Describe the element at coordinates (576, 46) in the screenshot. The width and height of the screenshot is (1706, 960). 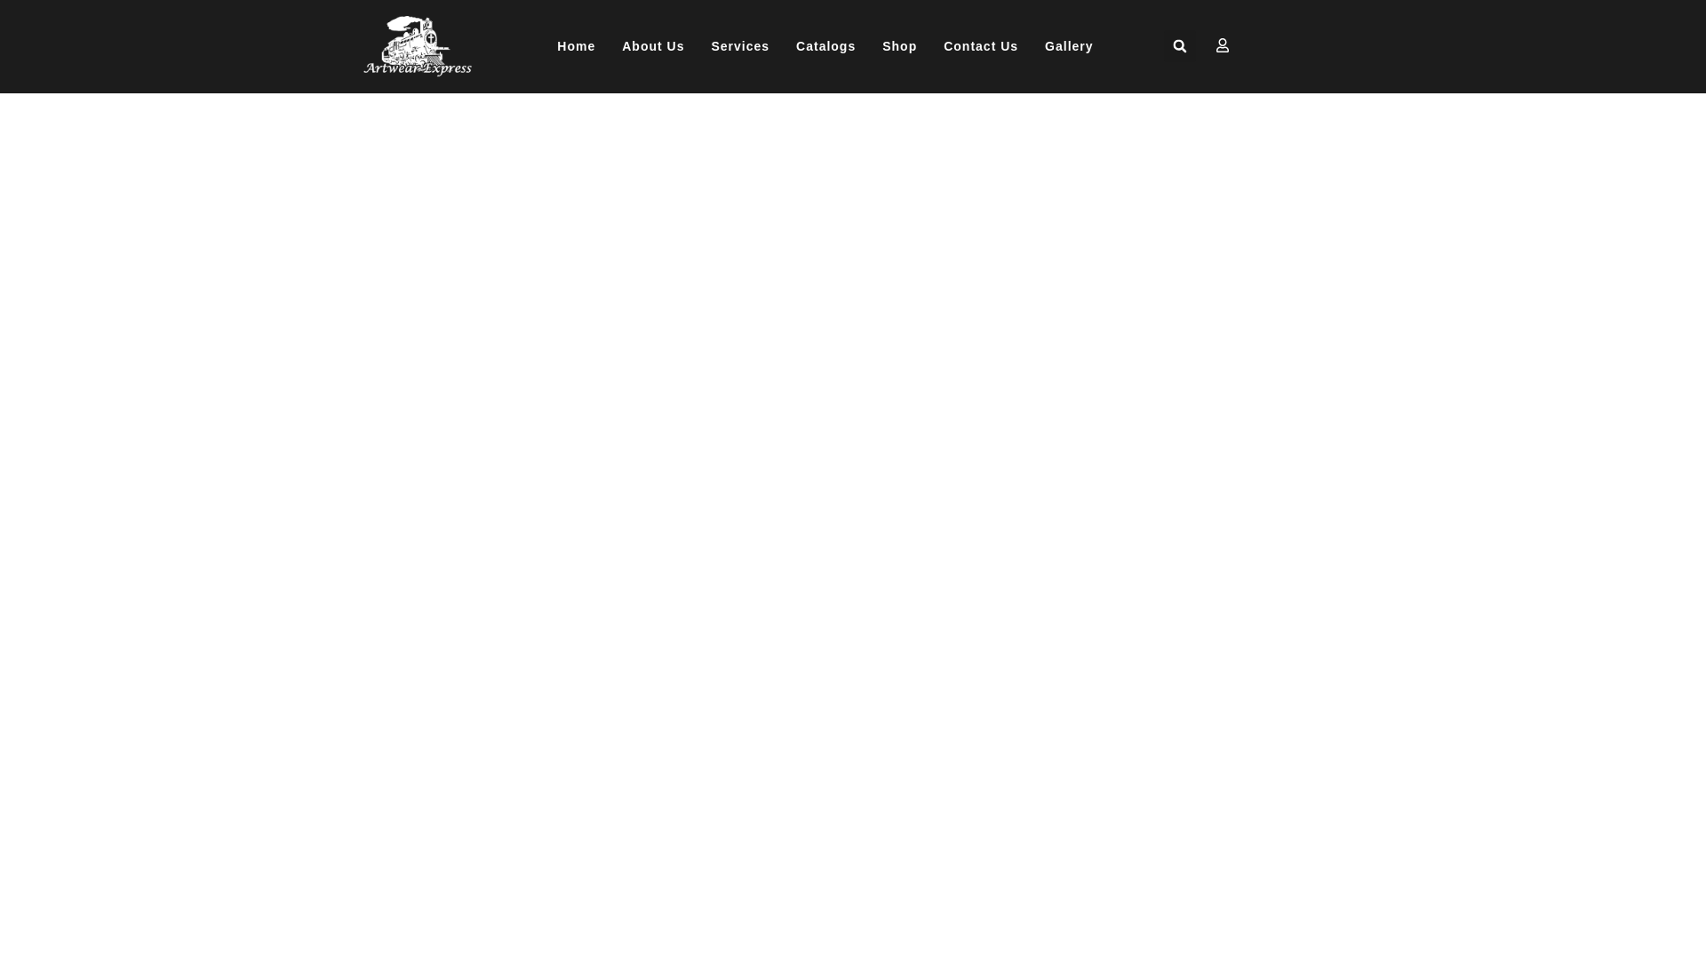
I see `Home` at that location.